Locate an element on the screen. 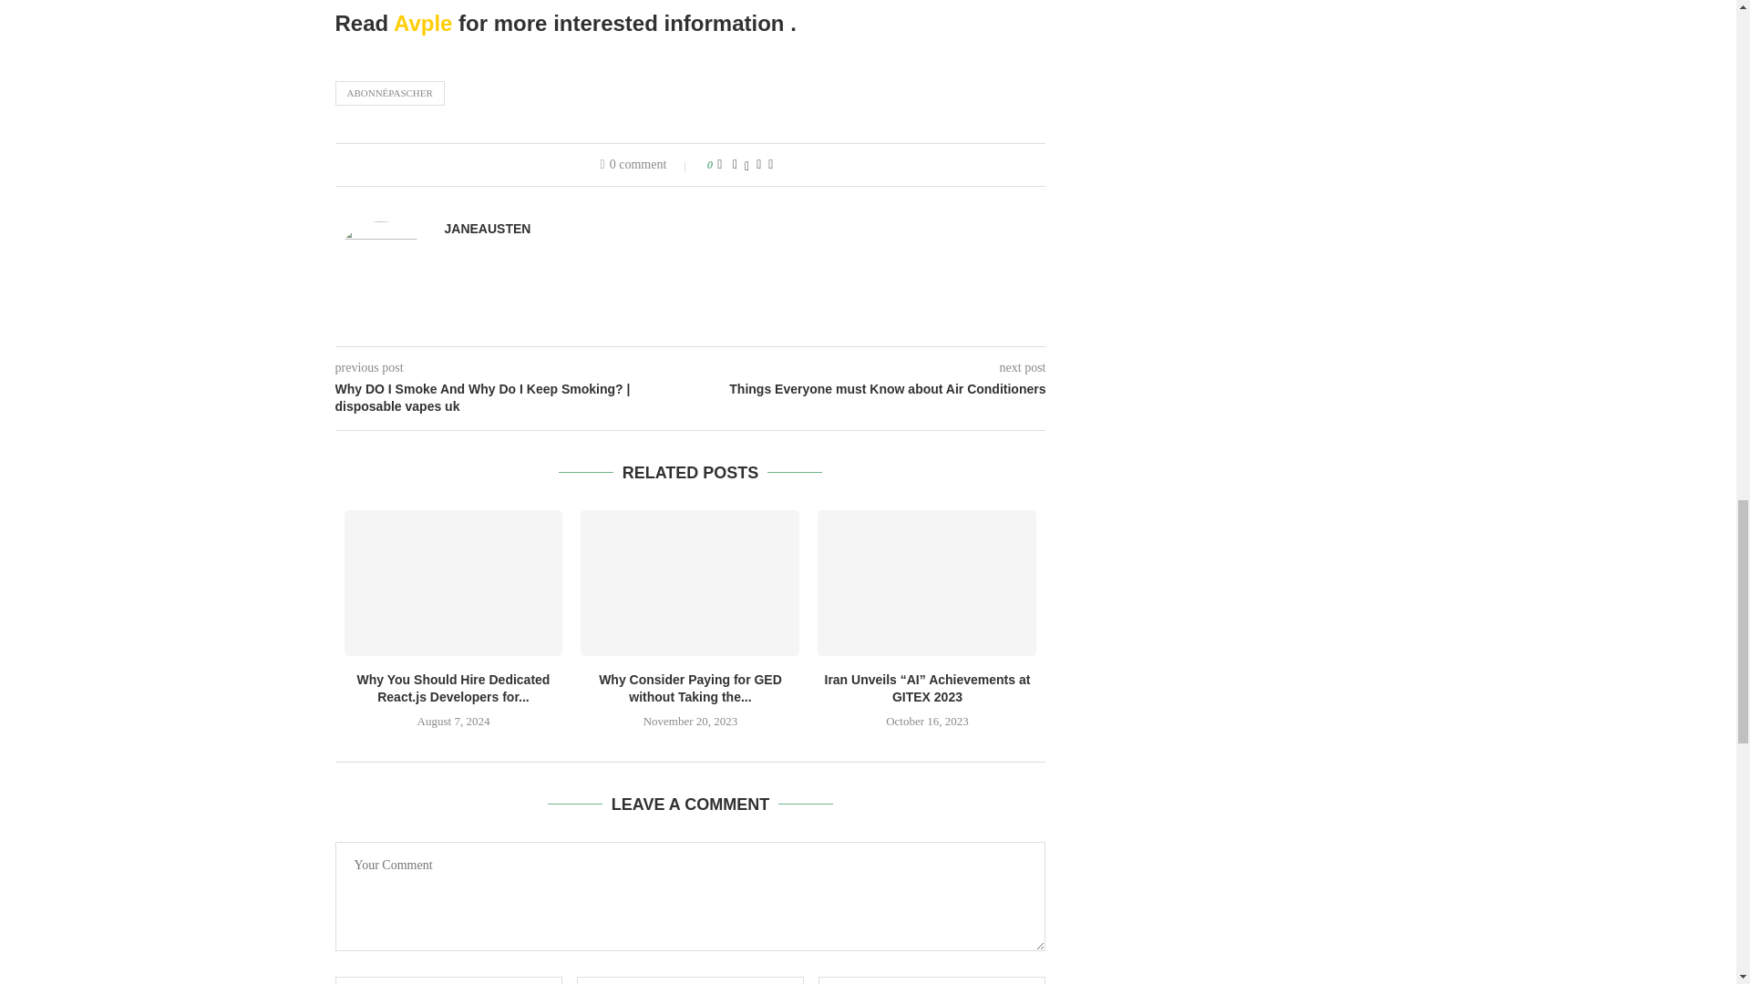 Image resolution: width=1750 pixels, height=984 pixels. Author janeausten is located at coordinates (488, 229).